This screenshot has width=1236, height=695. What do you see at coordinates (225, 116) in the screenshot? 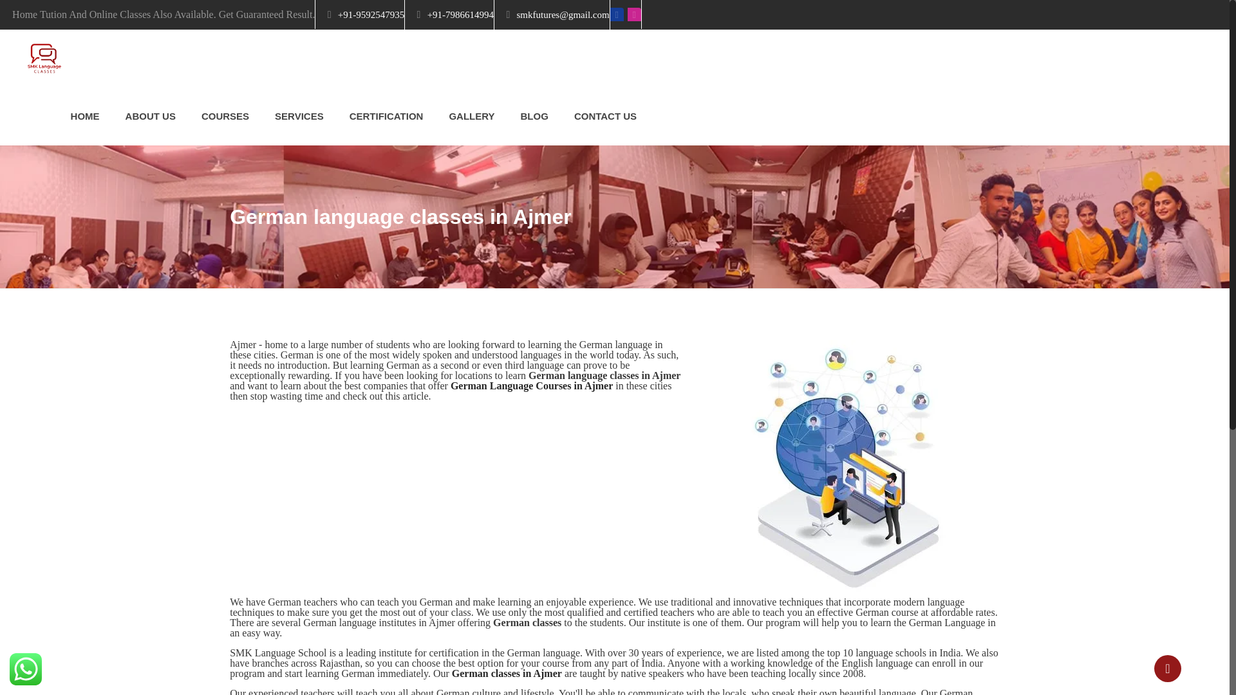
I see `COURSES` at bounding box center [225, 116].